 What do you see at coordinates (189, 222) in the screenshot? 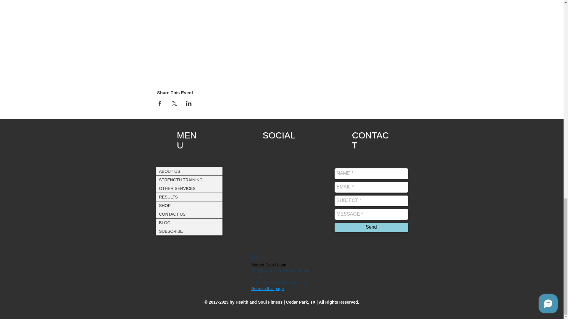
I see `BLOG` at bounding box center [189, 222].